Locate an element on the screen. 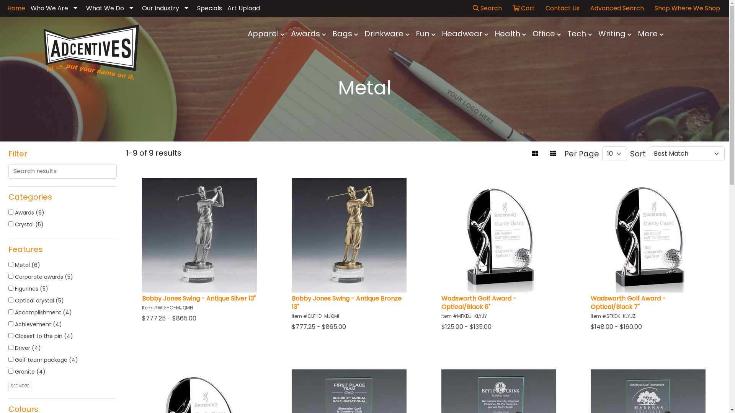 This screenshot has width=735, height=413. Shop Where We Shop is located at coordinates (688, 8).